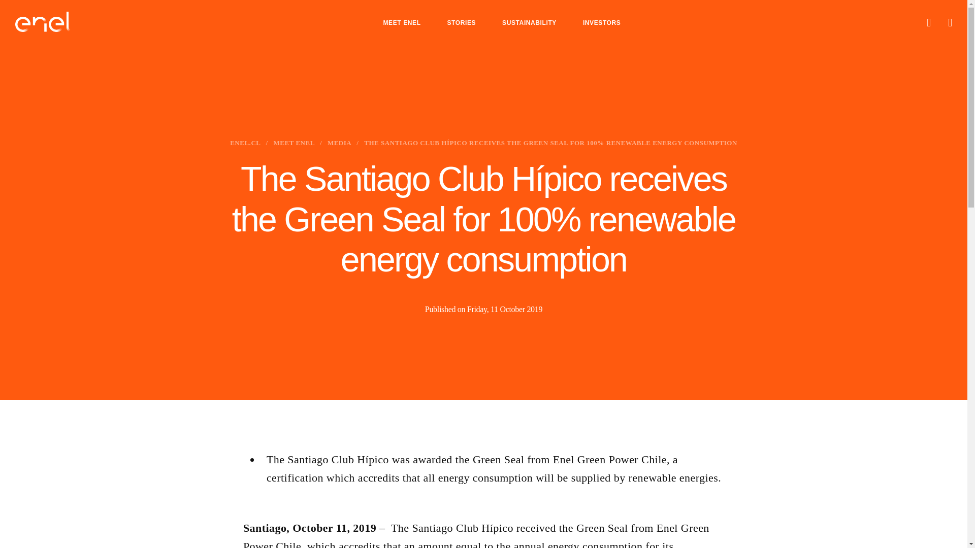 This screenshot has width=975, height=548. I want to click on Ir a la pagina enel.cl., so click(245, 143).